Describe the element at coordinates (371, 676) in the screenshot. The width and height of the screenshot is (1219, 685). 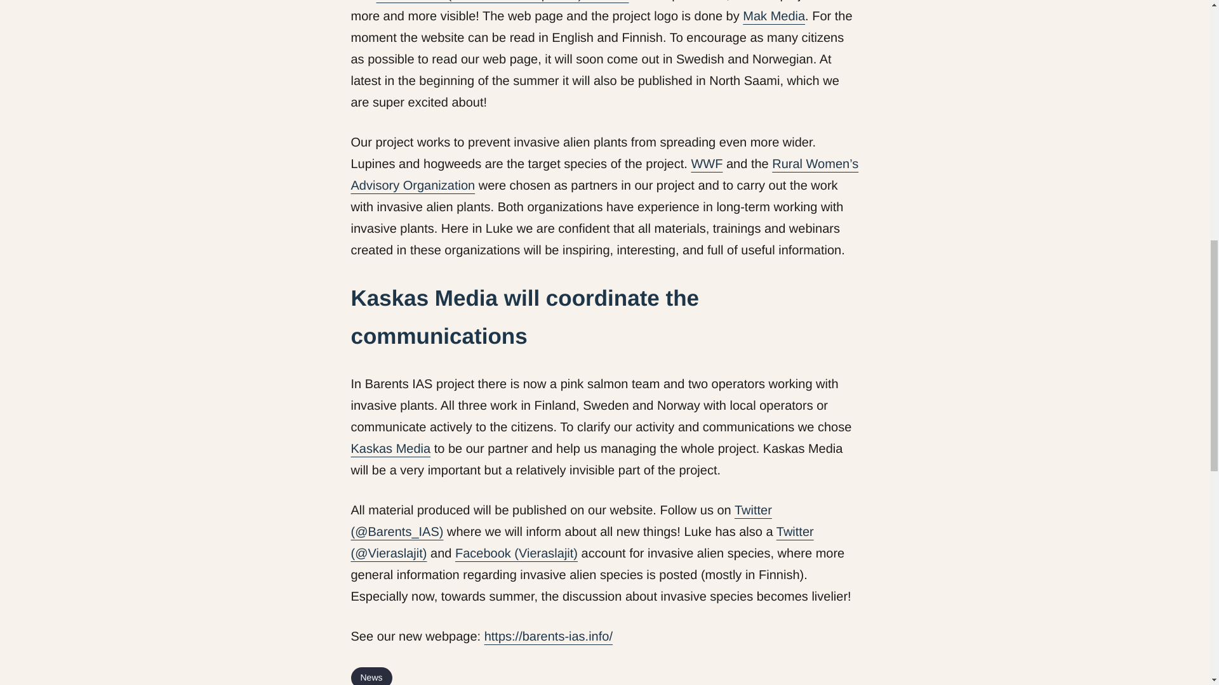
I see `News` at that location.